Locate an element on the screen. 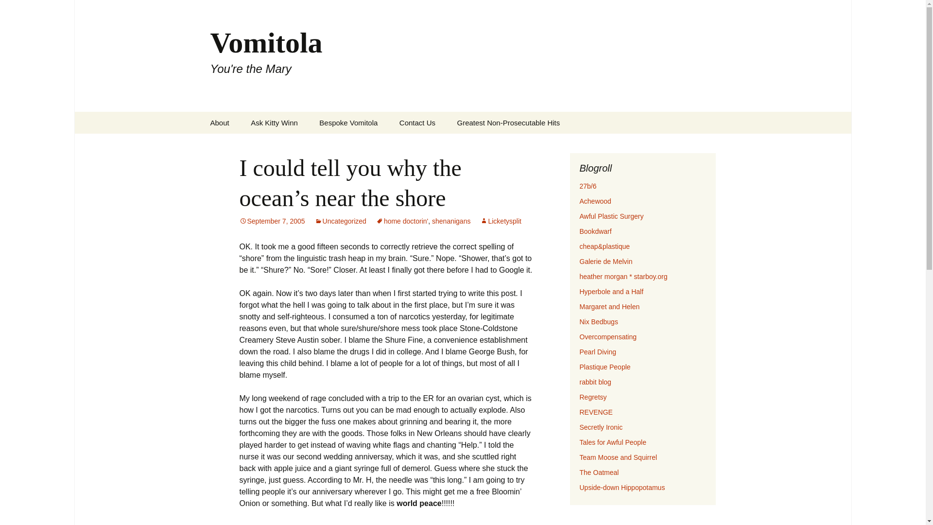 Image resolution: width=933 pixels, height=525 pixels. Hyperbole and a Half is located at coordinates (611, 292).